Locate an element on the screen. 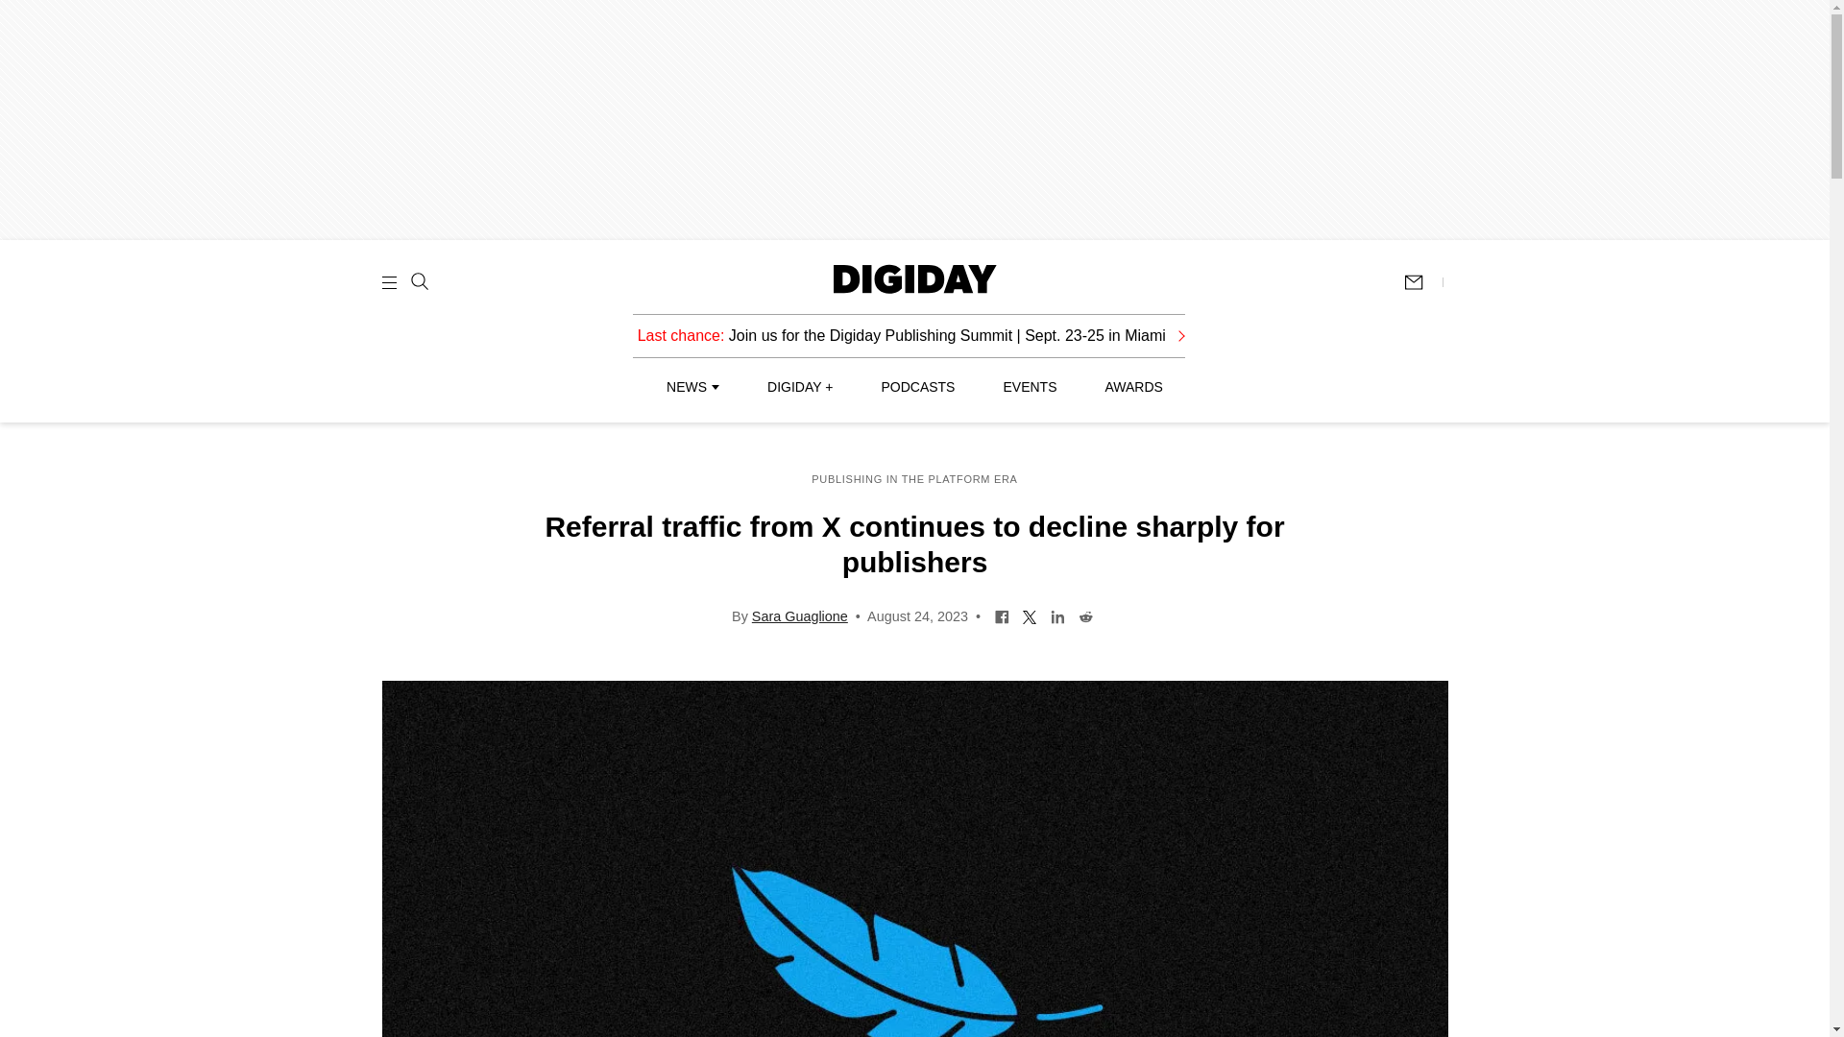 The height and width of the screenshot is (1037, 1844). Share on Twitter is located at coordinates (1030, 615).